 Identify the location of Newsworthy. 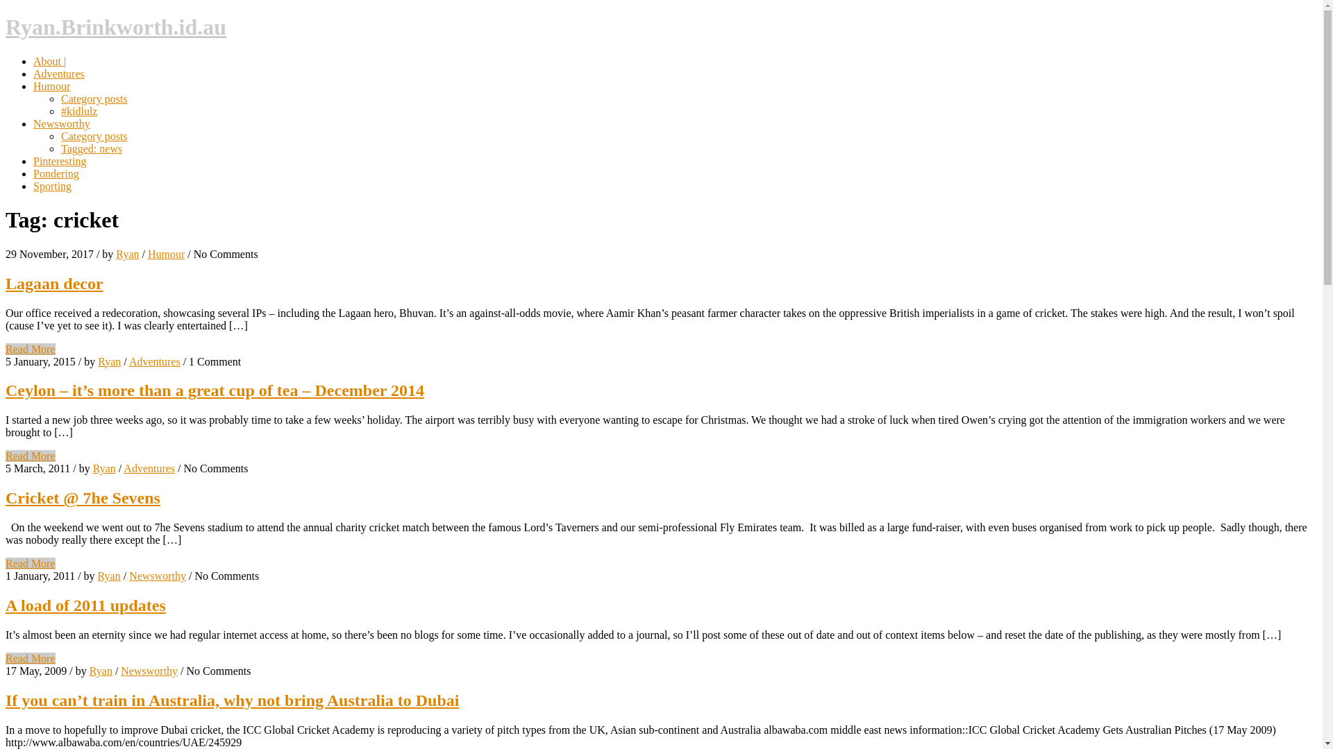
(62, 123).